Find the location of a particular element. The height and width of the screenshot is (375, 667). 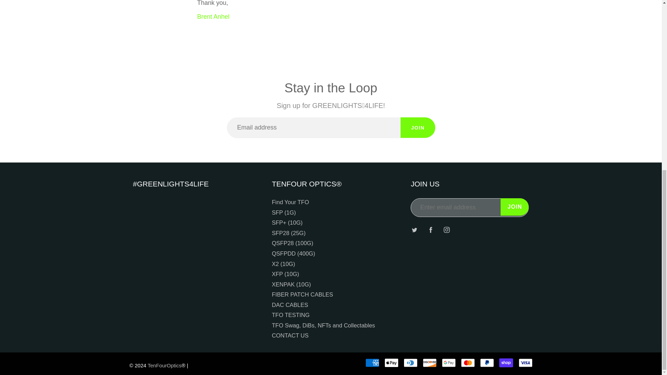

Brent Anhel is located at coordinates (213, 17).